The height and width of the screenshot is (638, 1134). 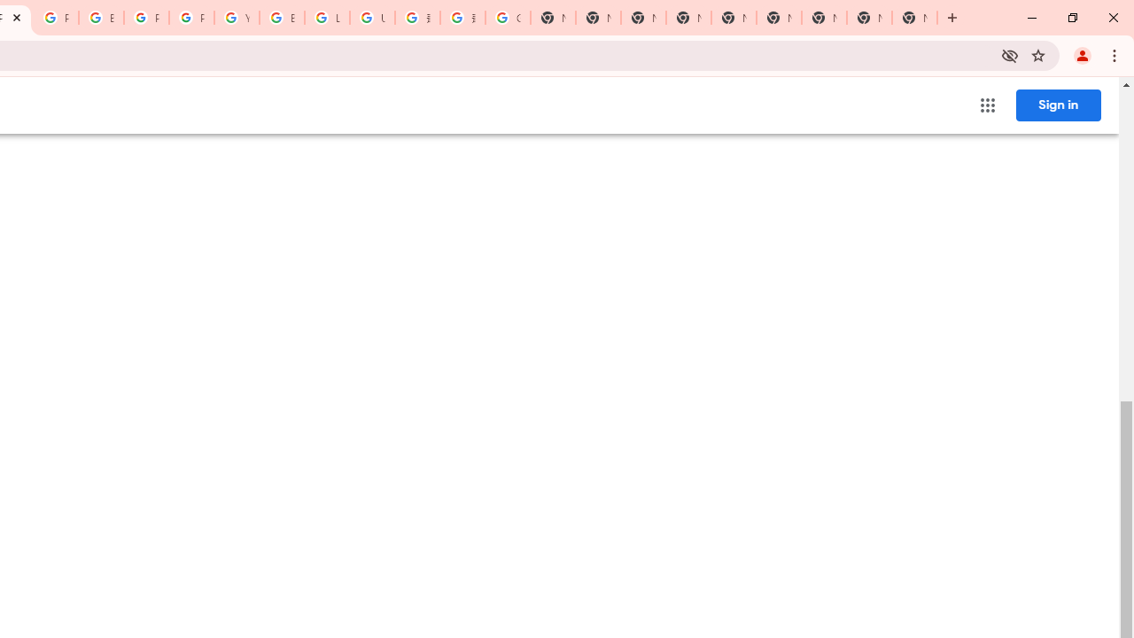 What do you see at coordinates (987, 105) in the screenshot?
I see `Google apps` at bounding box center [987, 105].